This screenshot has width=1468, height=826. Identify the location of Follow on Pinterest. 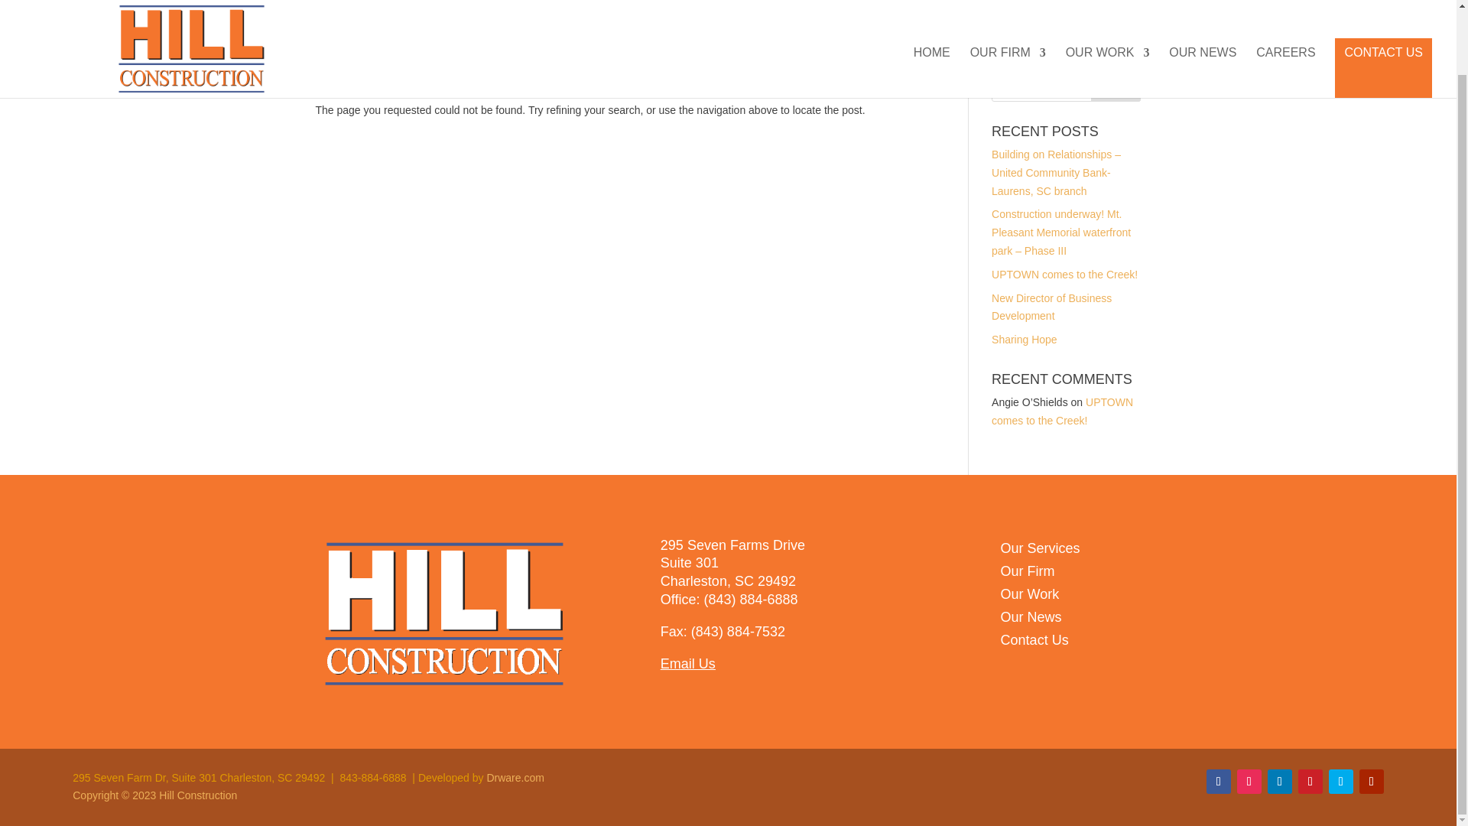
(1310, 781).